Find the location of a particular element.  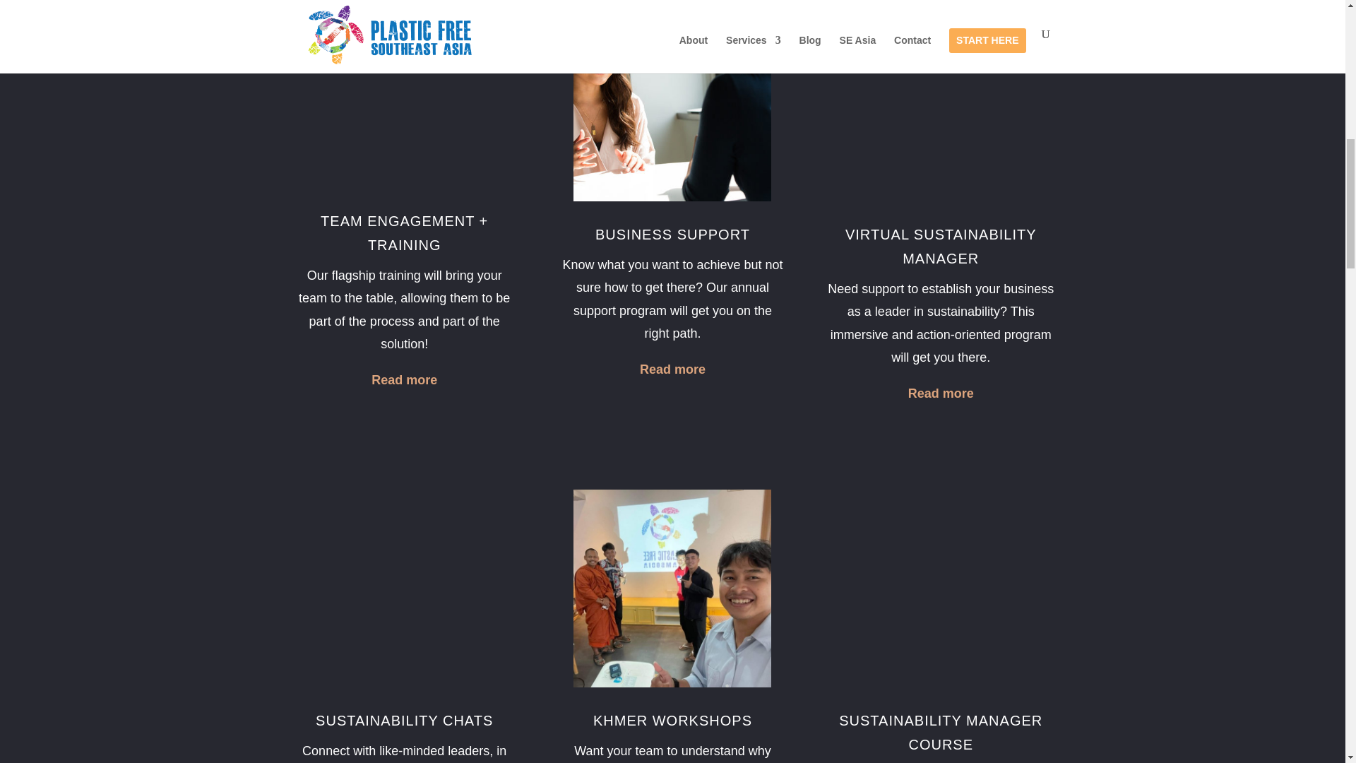

Read more is located at coordinates (404, 380).